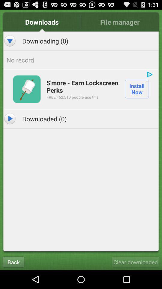 The image size is (162, 289). I want to click on turn on the app below downloaded (0), so click(136, 262).